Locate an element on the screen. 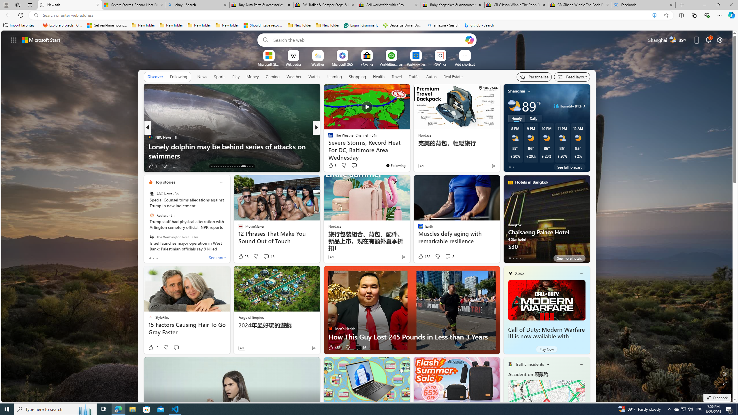  Microsoft start is located at coordinates (41, 40).